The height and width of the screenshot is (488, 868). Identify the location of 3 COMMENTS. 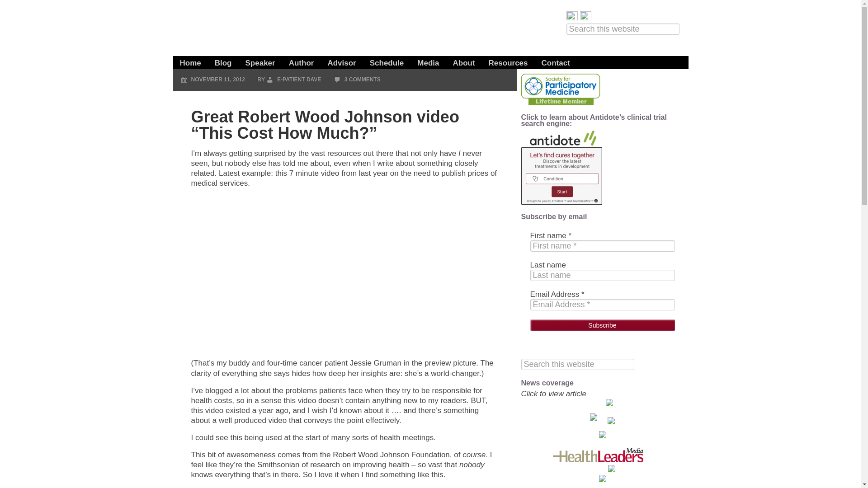
(363, 79).